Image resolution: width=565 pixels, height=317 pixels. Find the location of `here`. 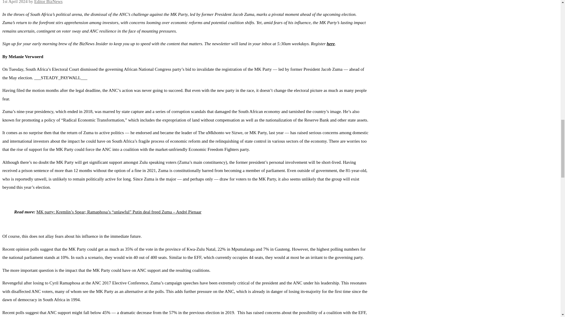

here is located at coordinates (331, 43).